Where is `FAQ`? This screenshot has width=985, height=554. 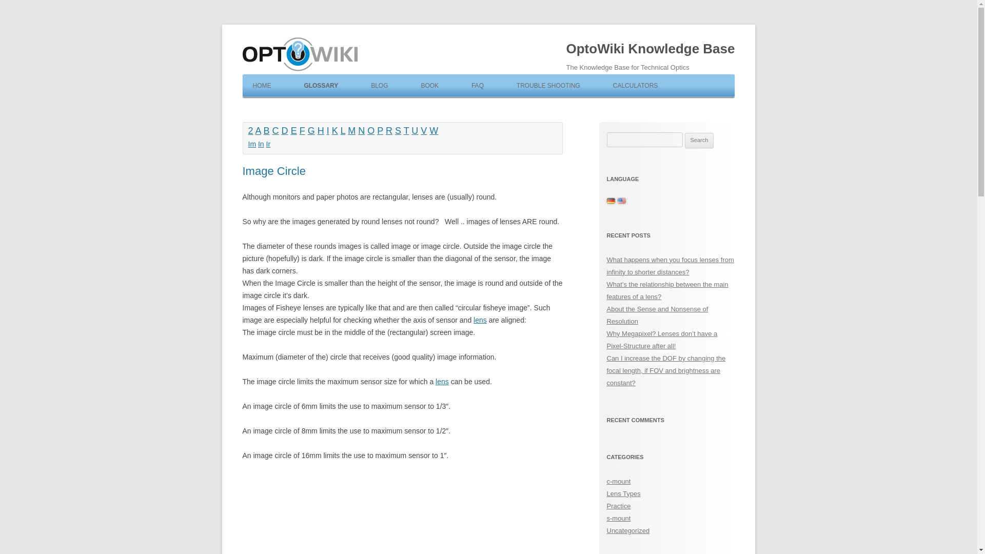 FAQ is located at coordinates (472, 85).